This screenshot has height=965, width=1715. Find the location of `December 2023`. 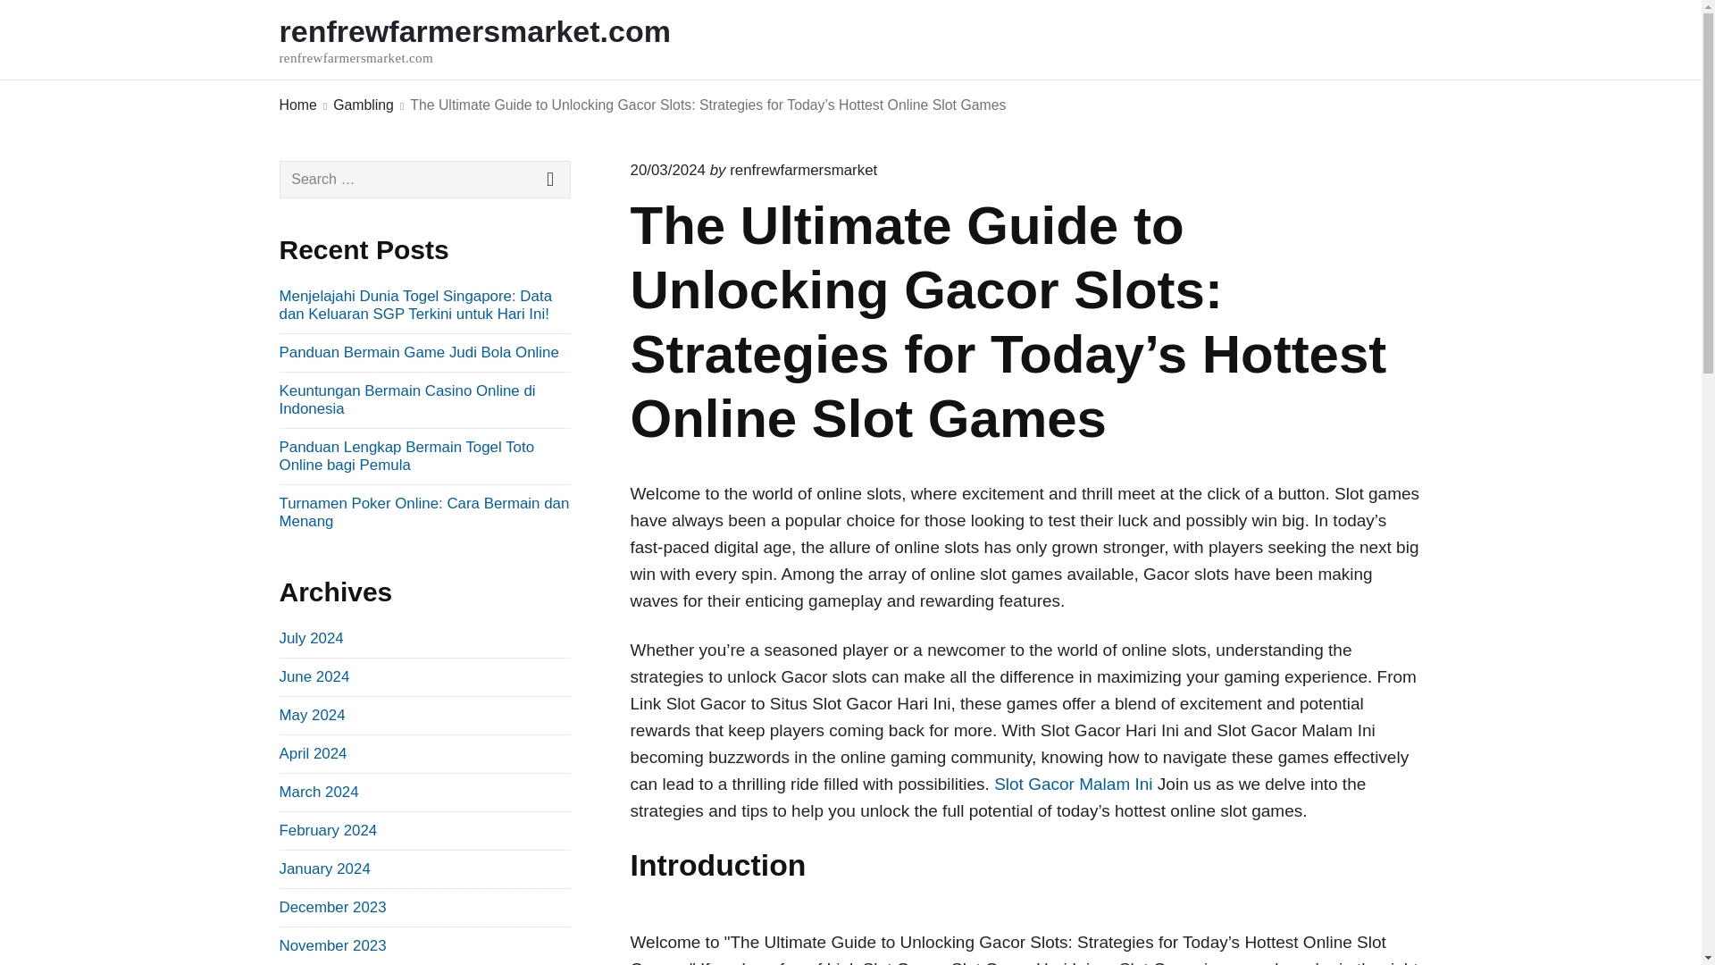

December 2023 is located at coordinates (332, 906).